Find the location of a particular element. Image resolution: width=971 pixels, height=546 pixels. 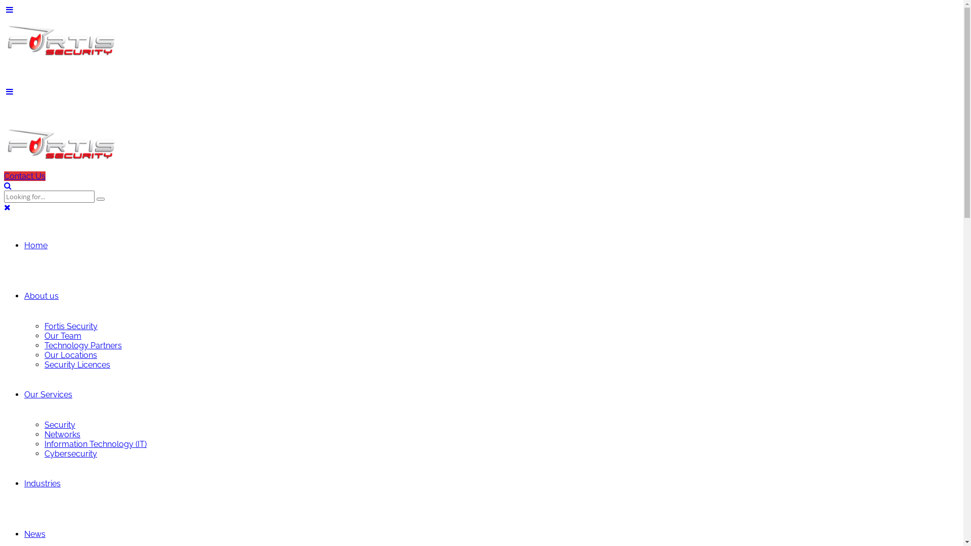

Technology Partners is located at coordinates (83, 346).